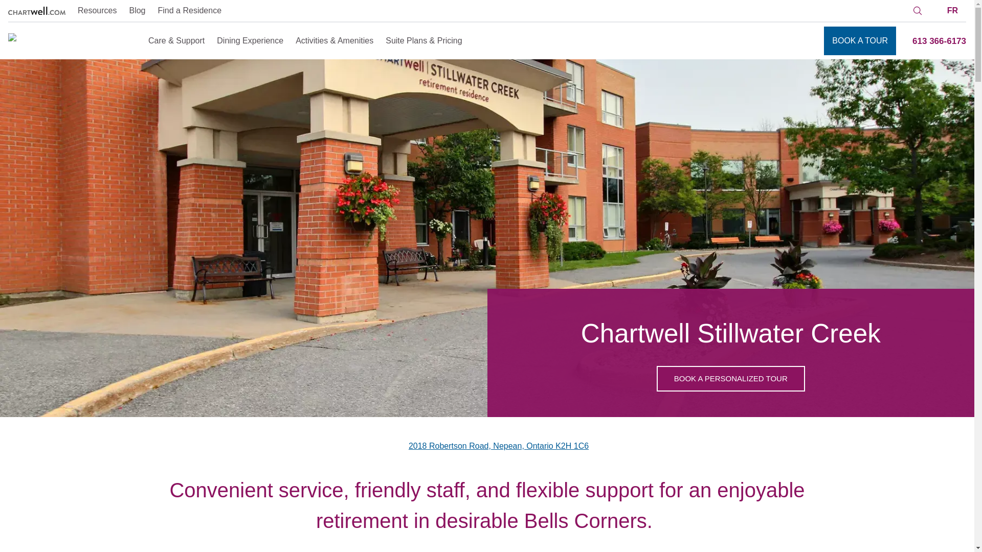 Image resolution: width=982 pixels, height=552 pixels. What do you see at coordinates (952, 11) in the screenshot?
I see `FR` at bounding box center [952, 11].